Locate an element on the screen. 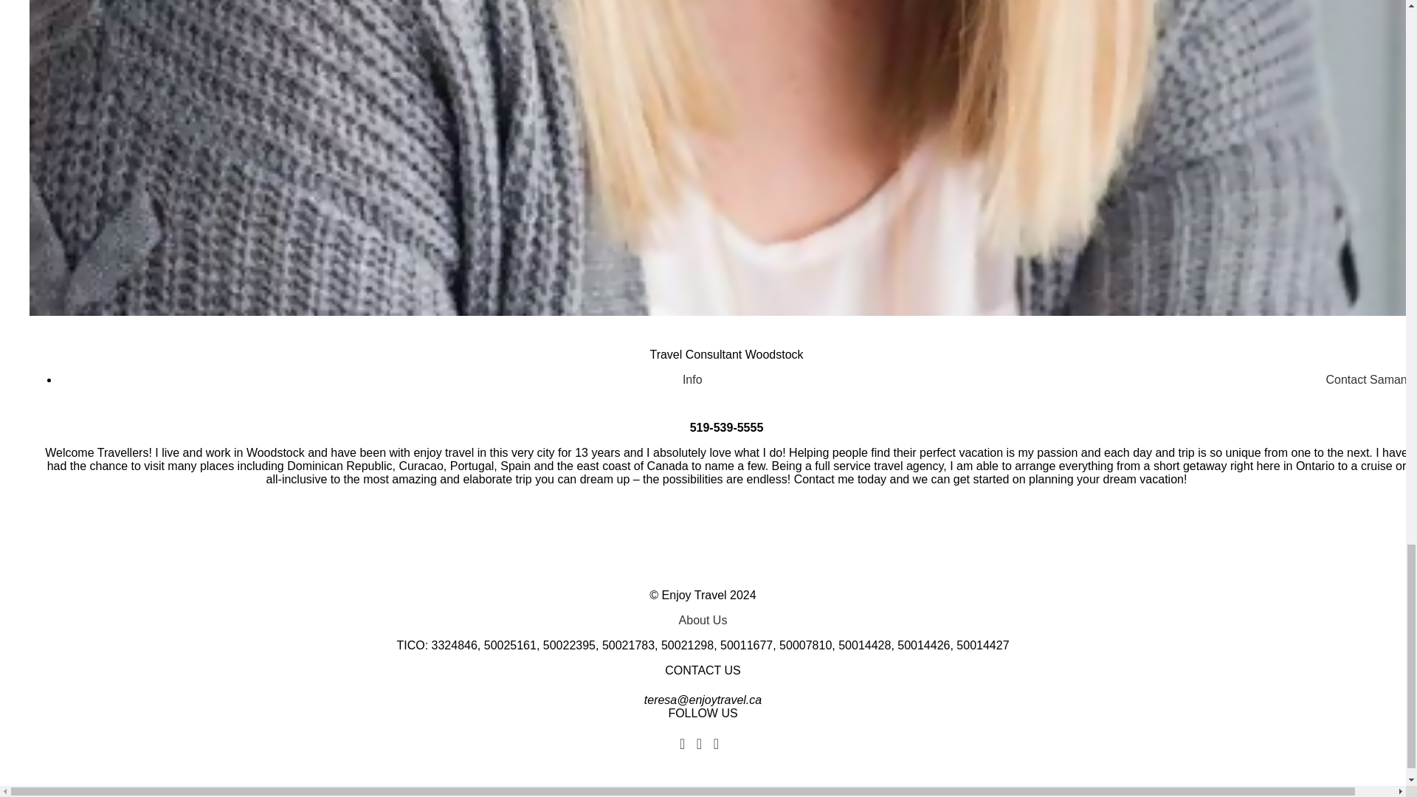 This screenshot has width=1417, height=797. Contact Samantha is located at coordinates (1371, 379).